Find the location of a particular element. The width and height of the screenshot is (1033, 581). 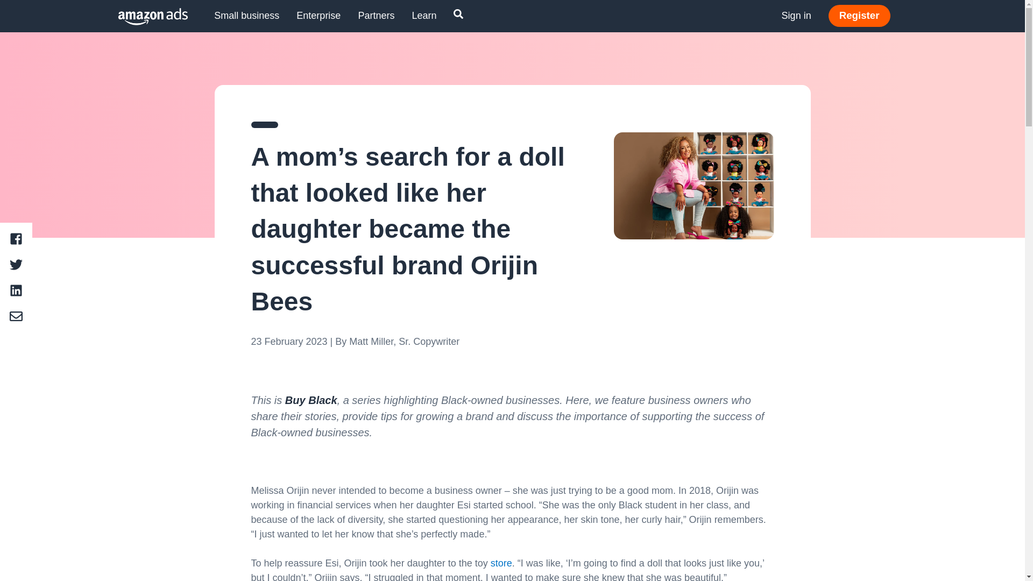

Amazon Ads is located at coordinates (144, 16).